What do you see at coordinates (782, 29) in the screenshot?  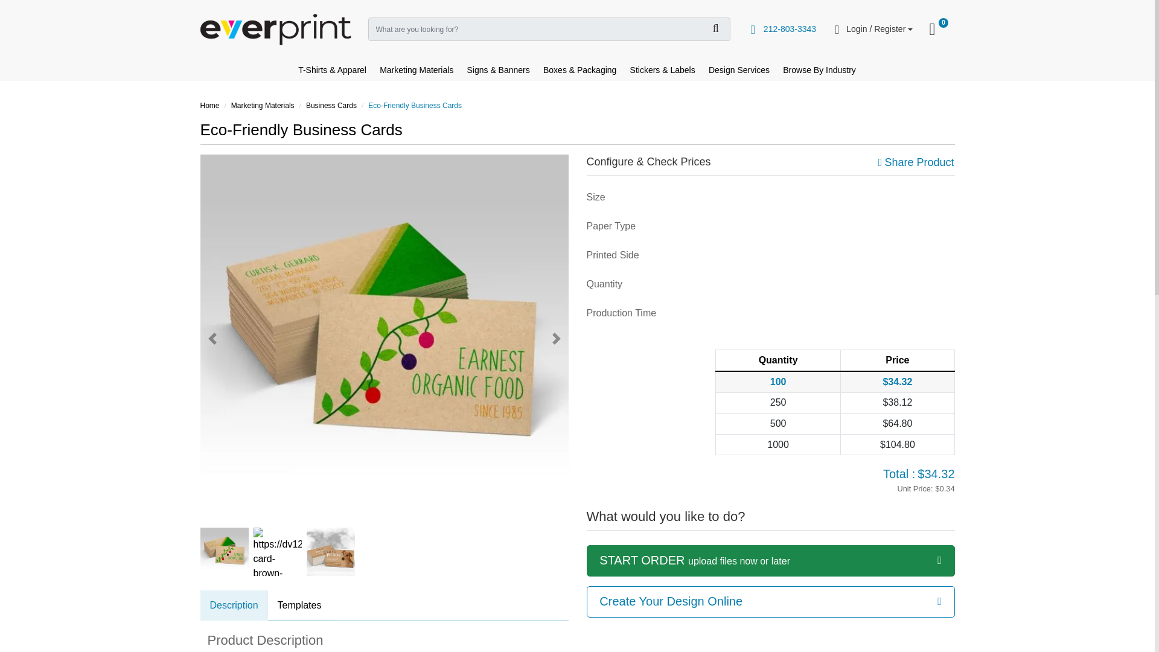 I see `212-803-3343` at bounding box center [782, 29].